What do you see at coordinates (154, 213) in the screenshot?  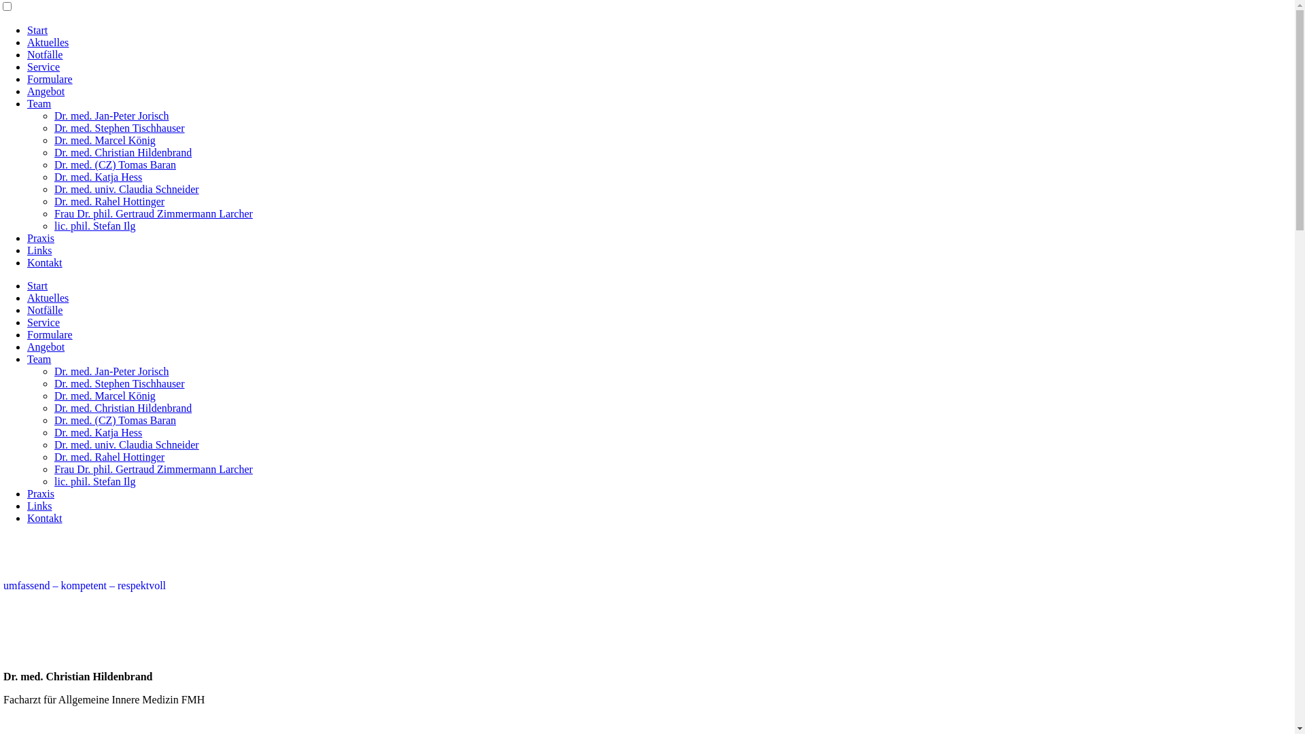 I see `Frau Dr. phil. Gertraud Zimmermann Larcher` at bounding box center [154, 213].